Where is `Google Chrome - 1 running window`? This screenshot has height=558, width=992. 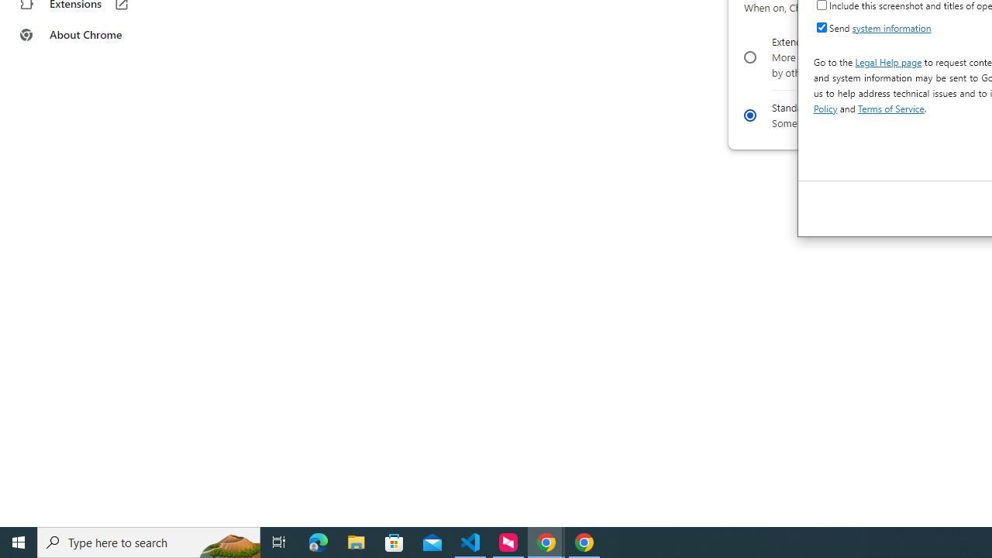 Google Chrome - 1 running window is located at coordinates (584, 542).